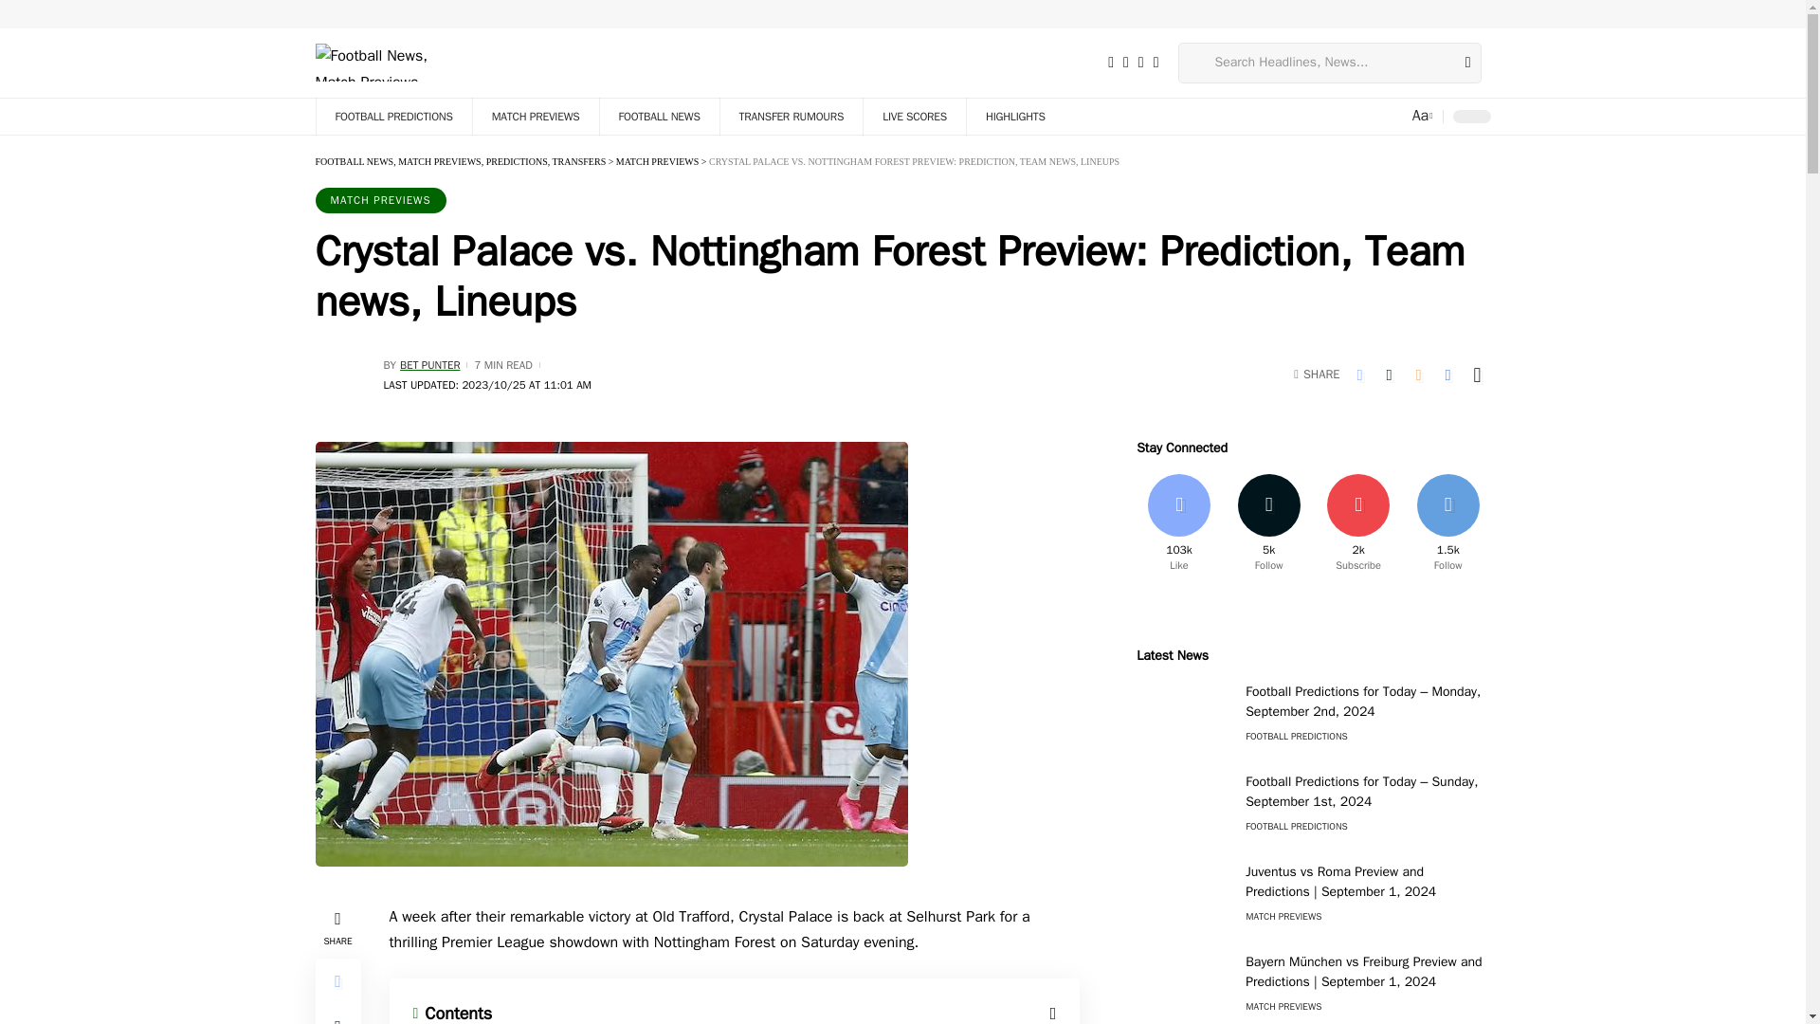 This screenshot has width=1820, height=1024. I want to click on TRANSFER RUMOURS, so click(791, 116).